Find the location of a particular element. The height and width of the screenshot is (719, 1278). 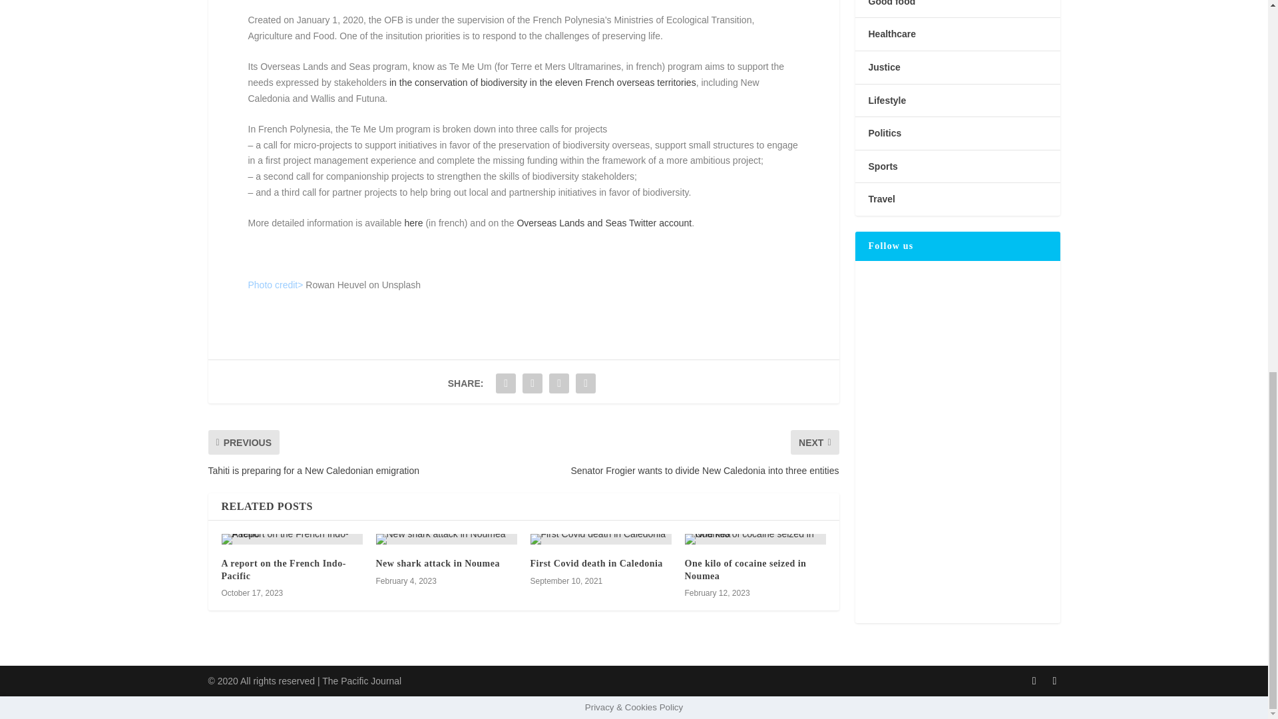

New shark attack in Noumea is located at coordinates (446, 539).